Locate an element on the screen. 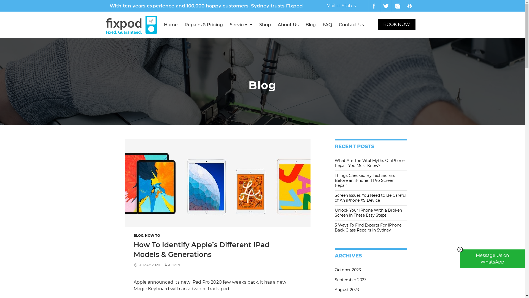 The image size is (529, 298). Contact Us is located at coordinates (351, 25).